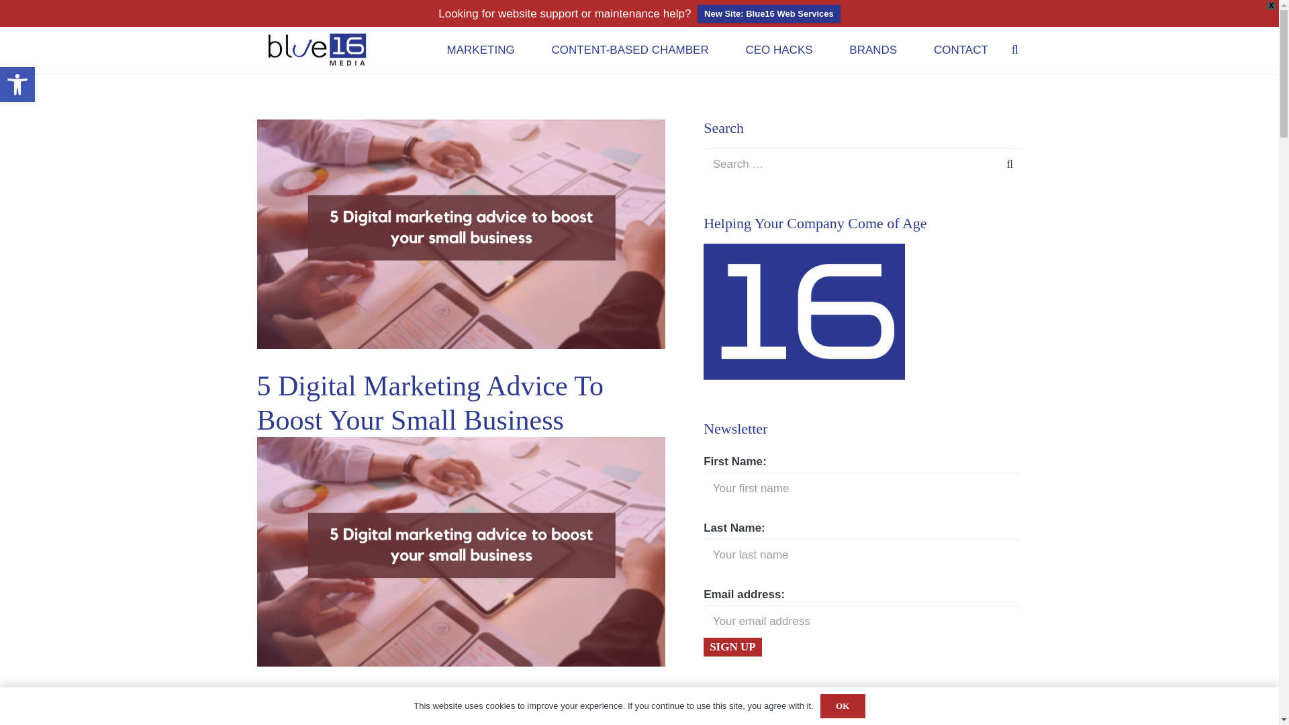 The width and height of the screenshot is (1289, 725). I want to click on Search, so click(1006, 164).